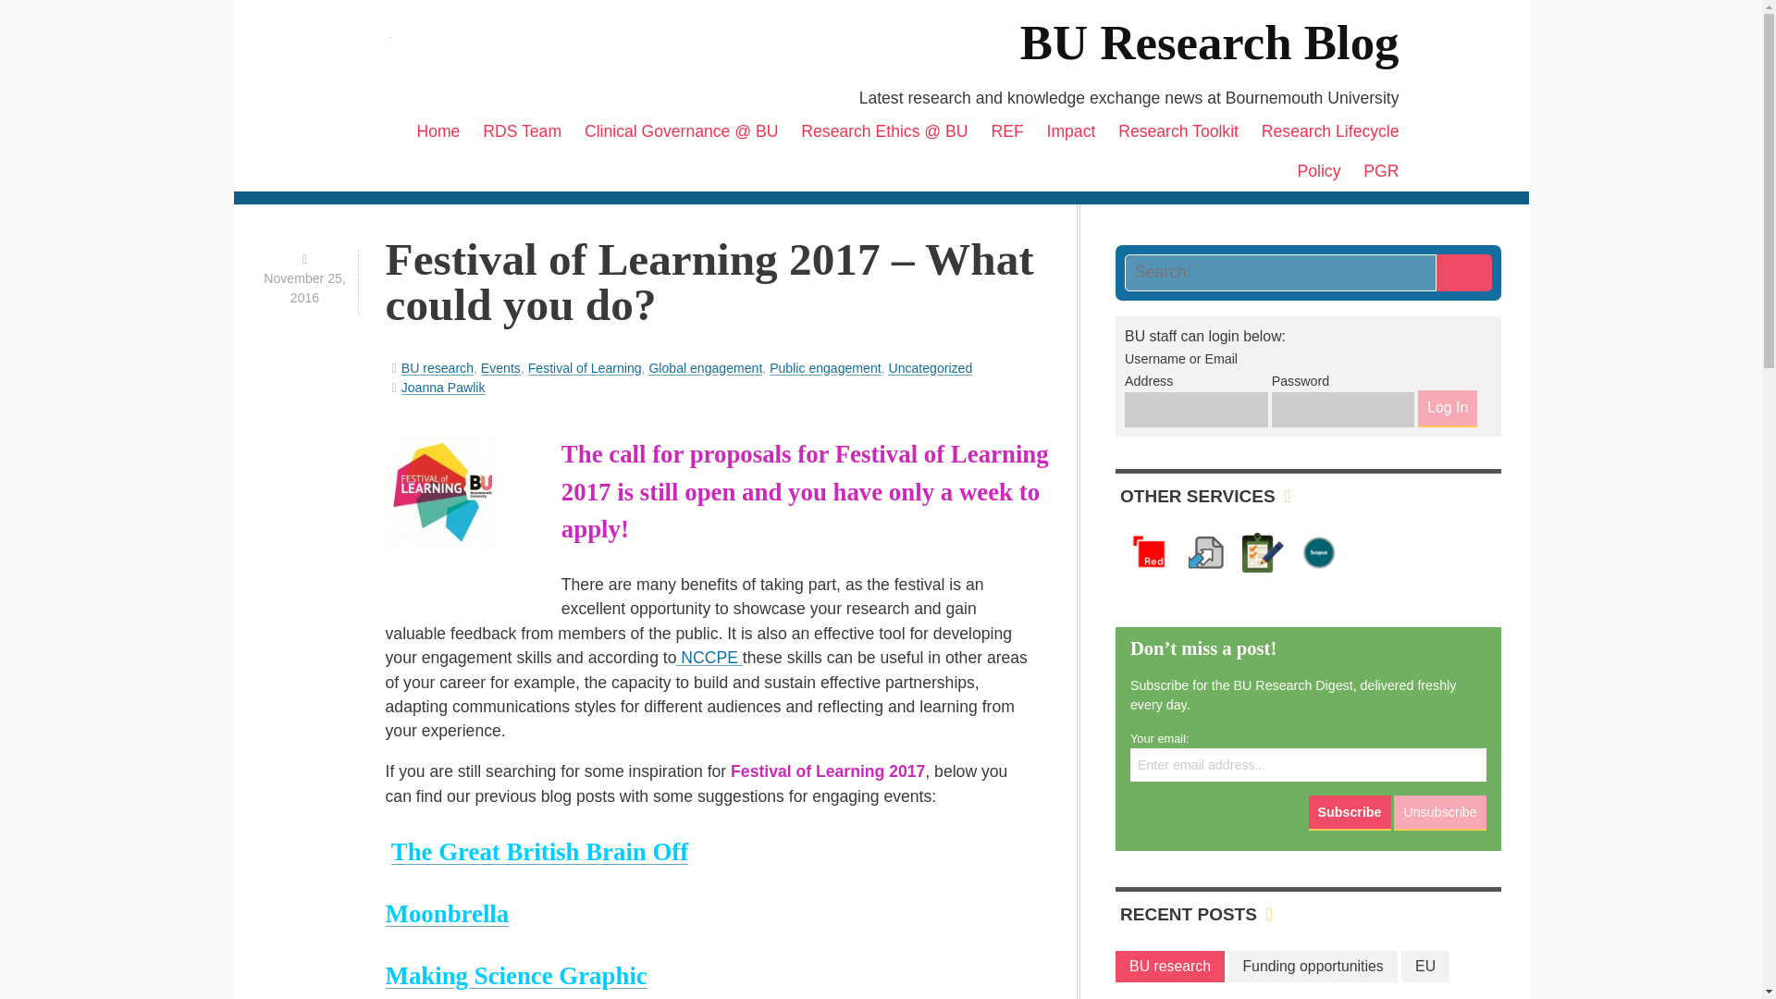 Image resolution: width=1776 pixels, height=999 pixels. I want to click on Home, so click(437, 131).